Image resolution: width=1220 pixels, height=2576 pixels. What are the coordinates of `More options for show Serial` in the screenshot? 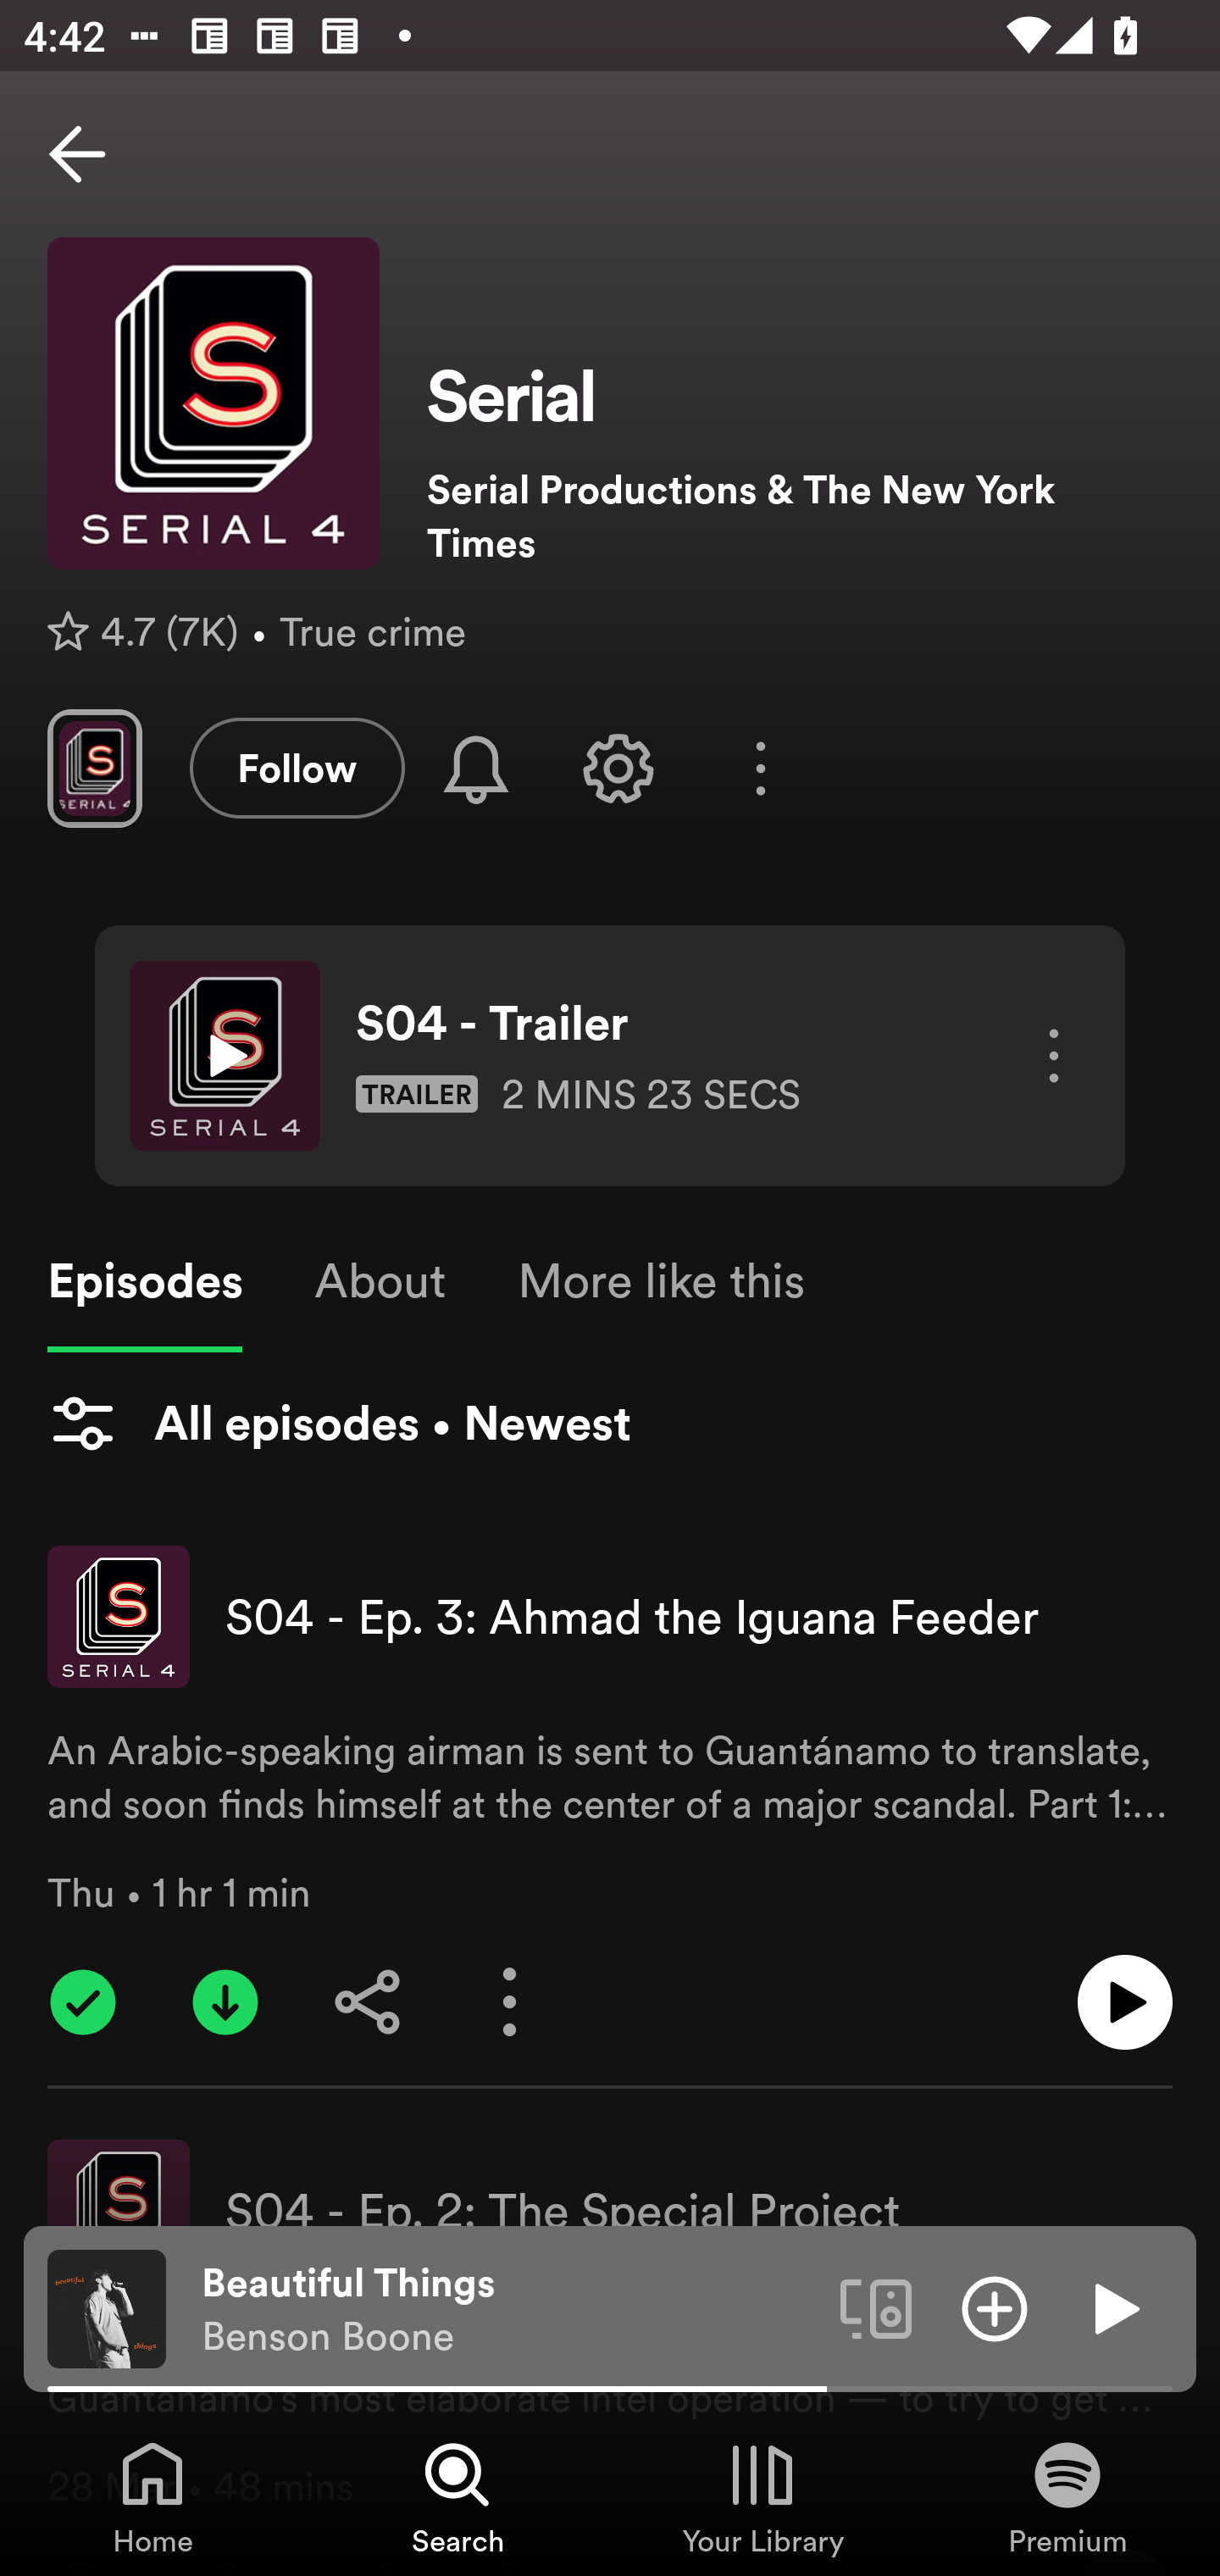 It's located at (761, 769).